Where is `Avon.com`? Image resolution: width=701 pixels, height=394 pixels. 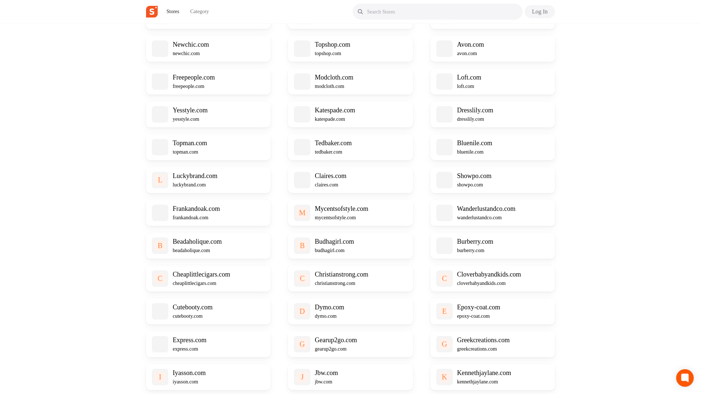 Avon.com is located at coordinates (470, 45).